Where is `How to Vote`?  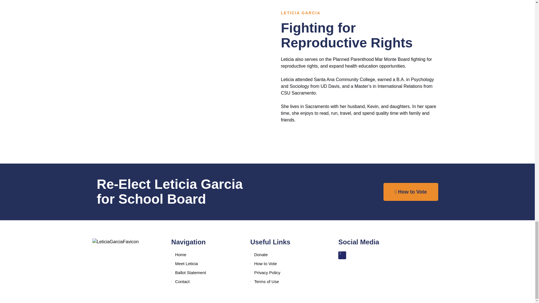 How to Vote is located at coordinates (286, 263).